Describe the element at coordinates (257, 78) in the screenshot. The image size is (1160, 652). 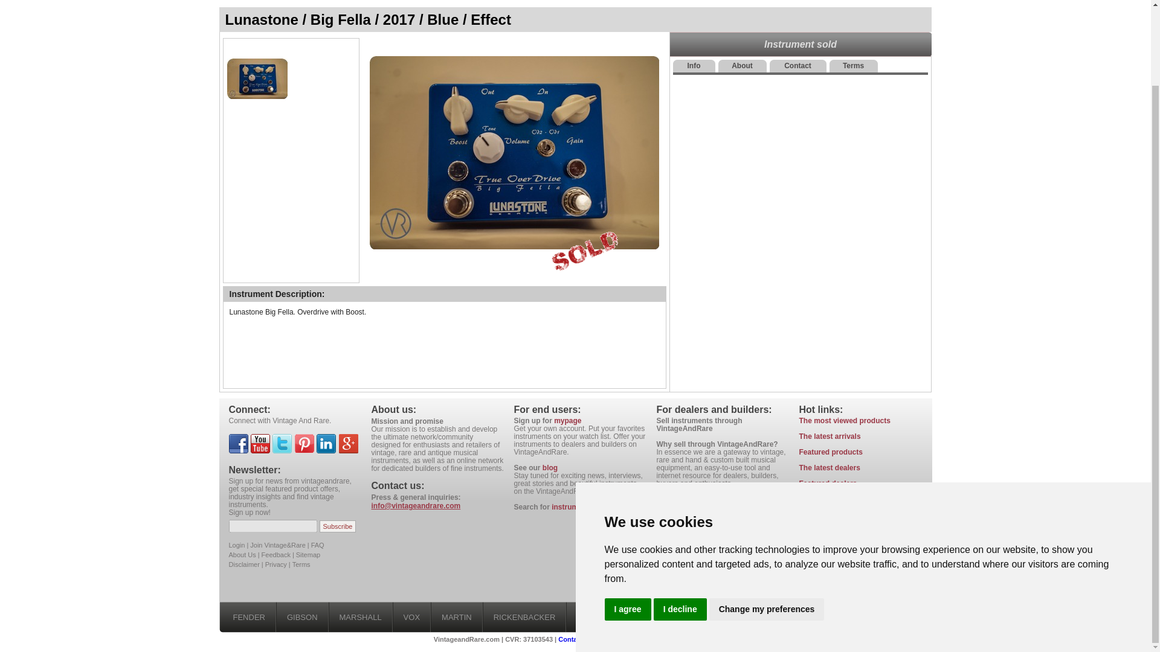
I see `Lunastone-Big Fella-2017-Blue` at that location.